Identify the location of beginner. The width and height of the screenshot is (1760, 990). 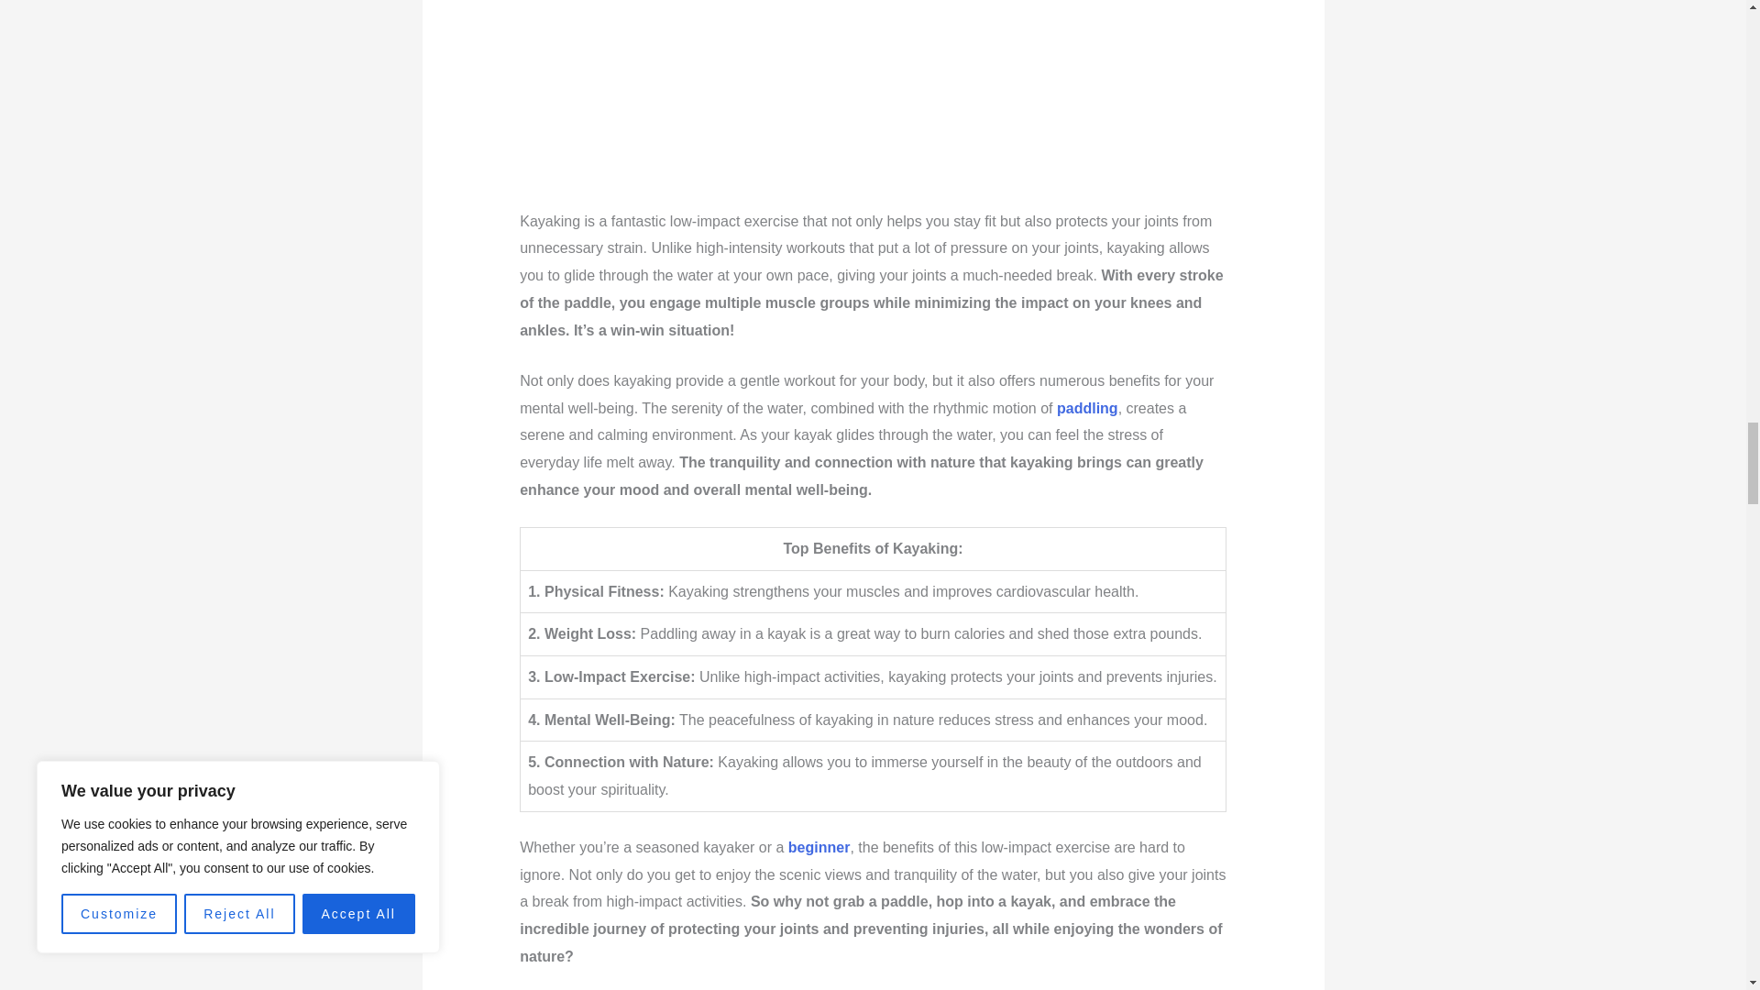
(819, 847).